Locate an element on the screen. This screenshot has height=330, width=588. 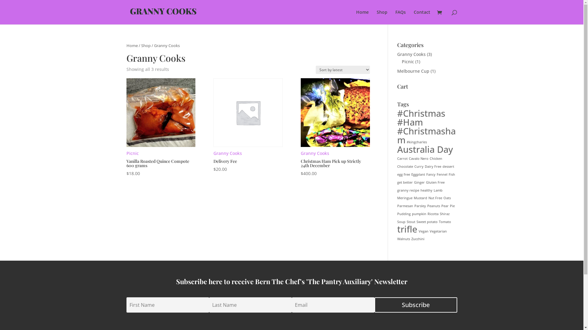
Parsley is located at coordinates (420, 206).